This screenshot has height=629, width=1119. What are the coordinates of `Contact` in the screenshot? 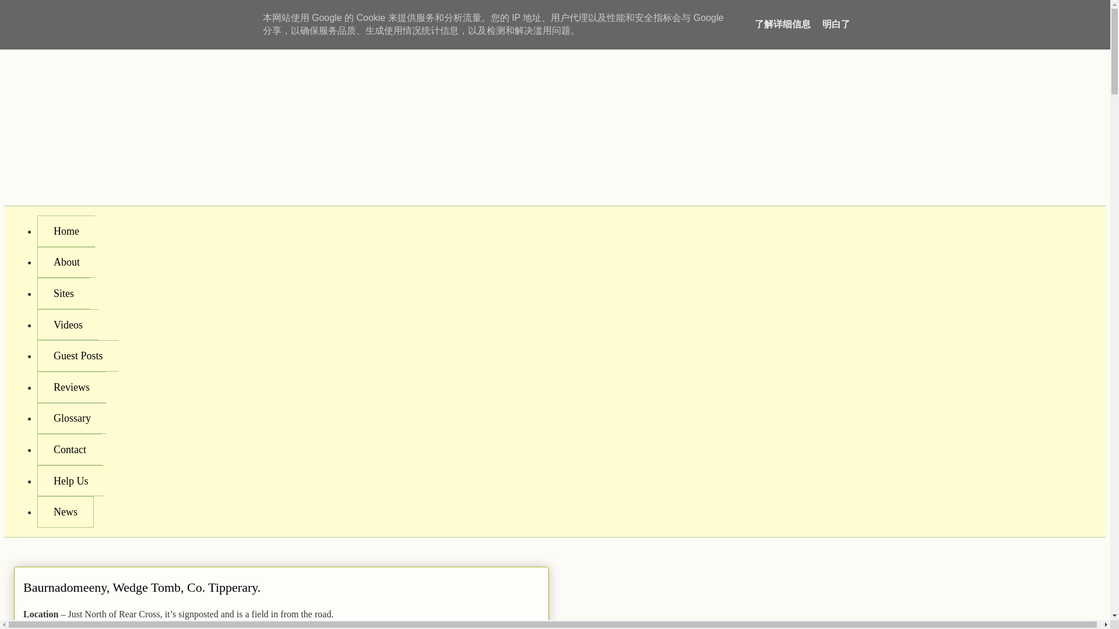 It's located at (69, 450).